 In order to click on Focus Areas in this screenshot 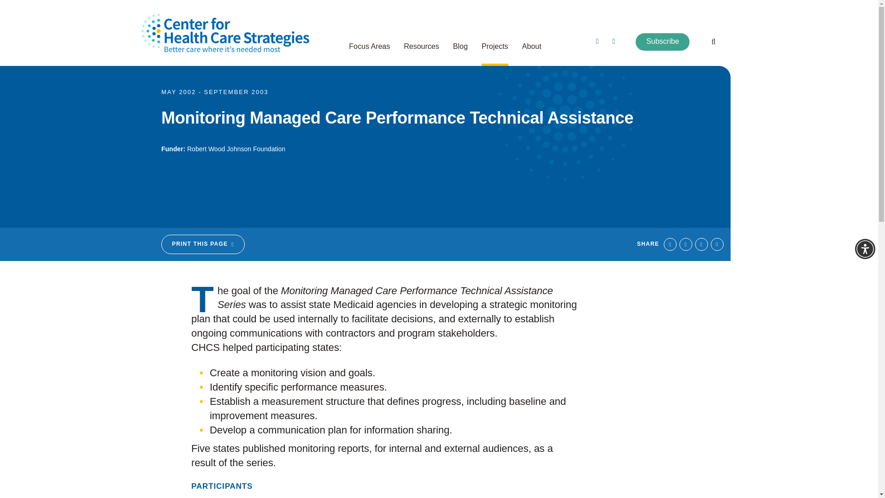, I will do `click(369, 53)`.